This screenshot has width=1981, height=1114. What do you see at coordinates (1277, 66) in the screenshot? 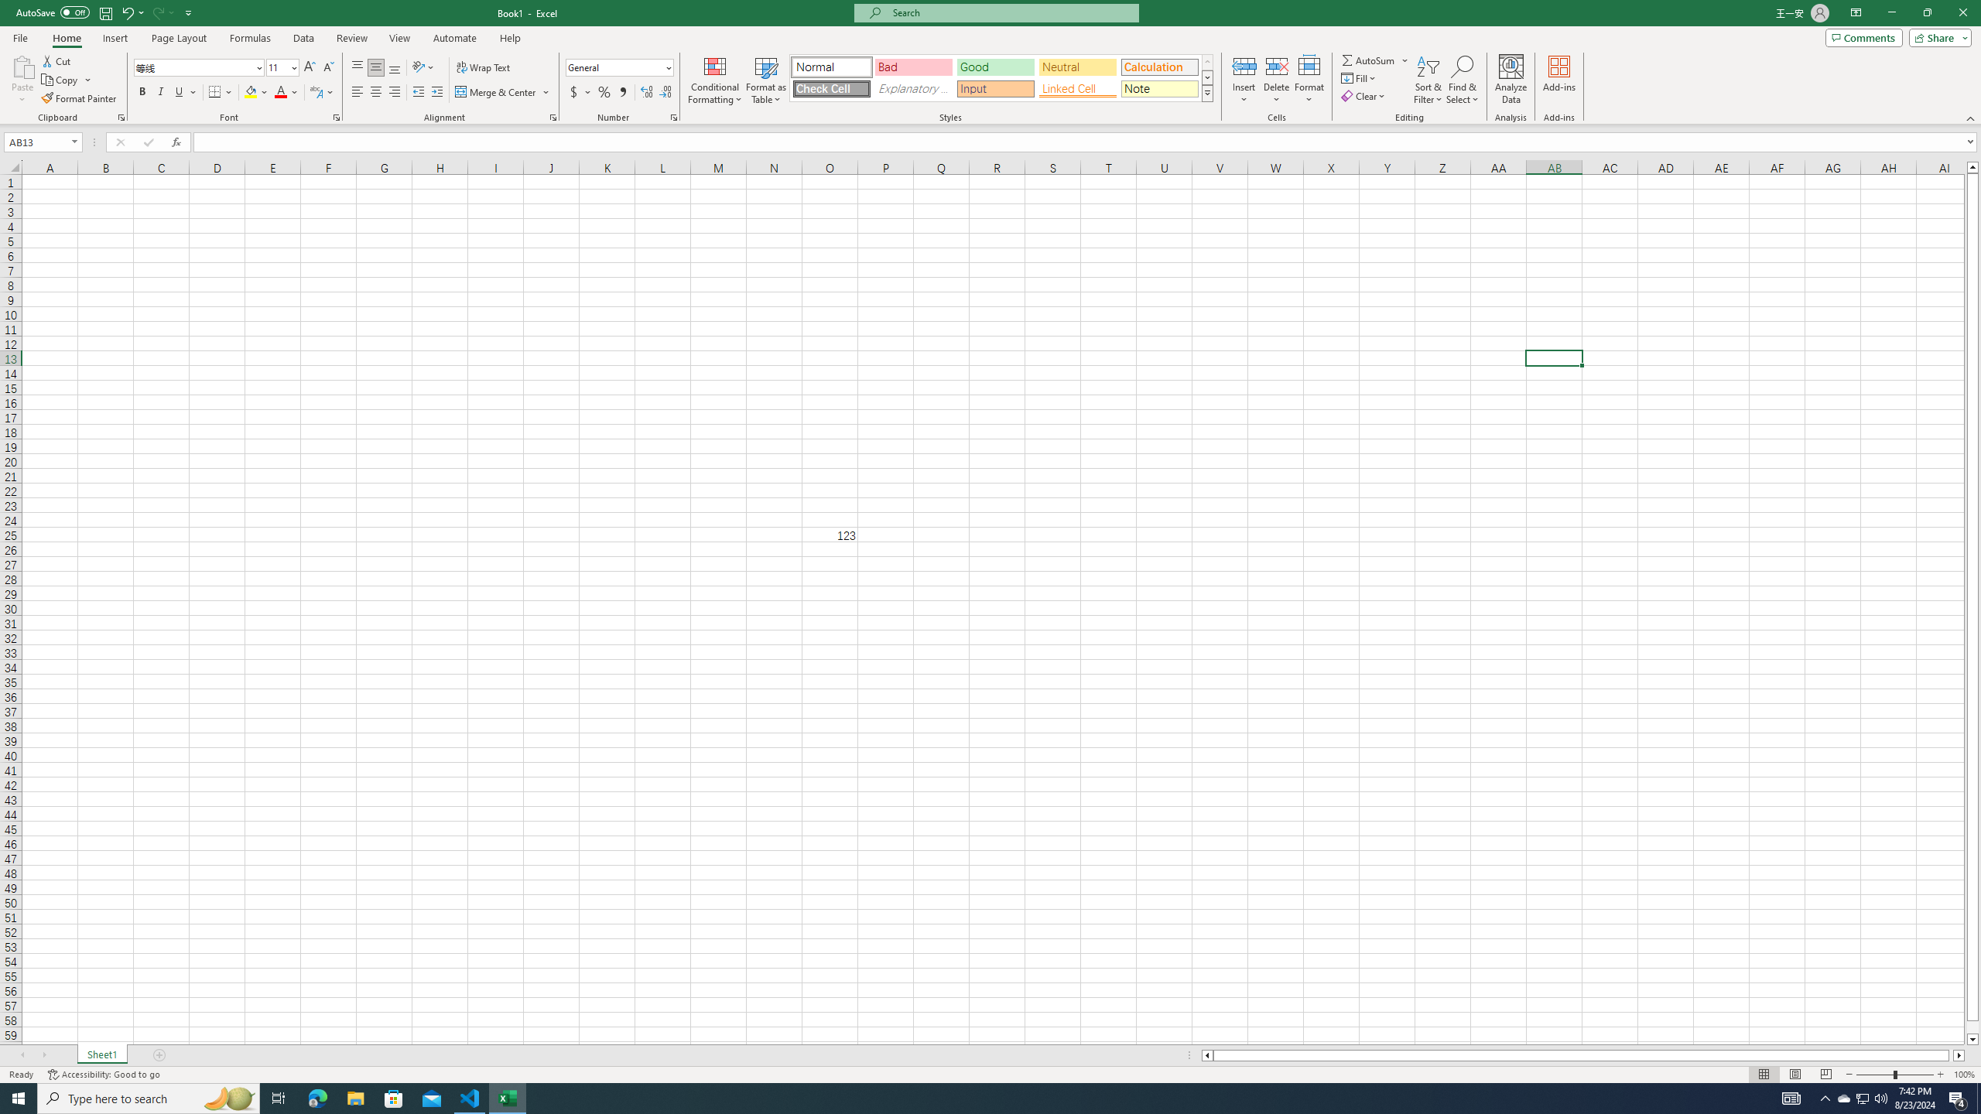
I see `Delete Cells...` at bounding box center [1277, 66].